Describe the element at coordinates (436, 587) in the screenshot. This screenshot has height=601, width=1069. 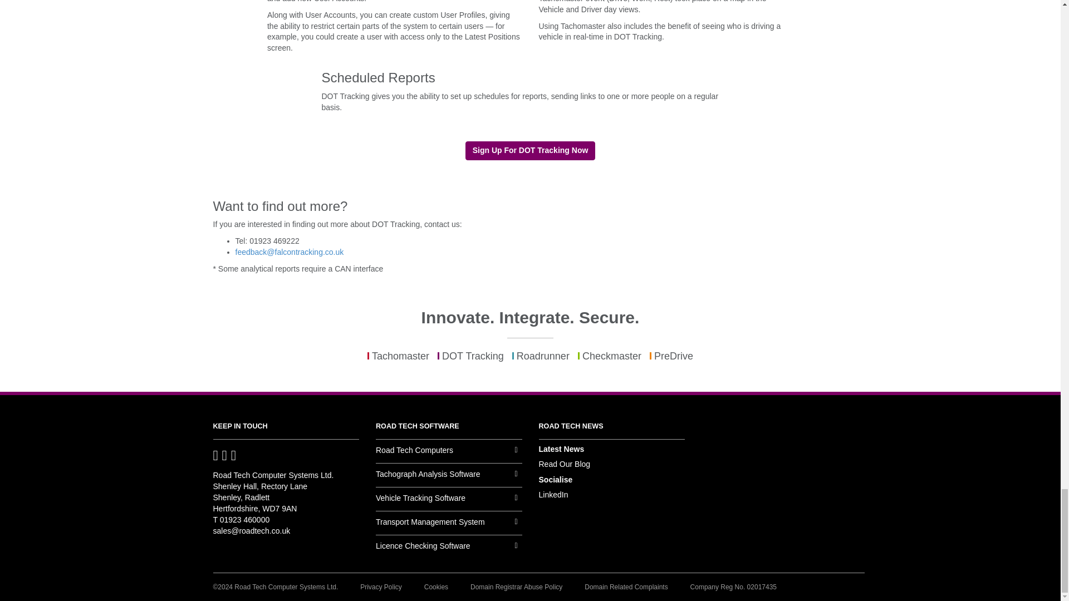
I see `Cookies` at that location.